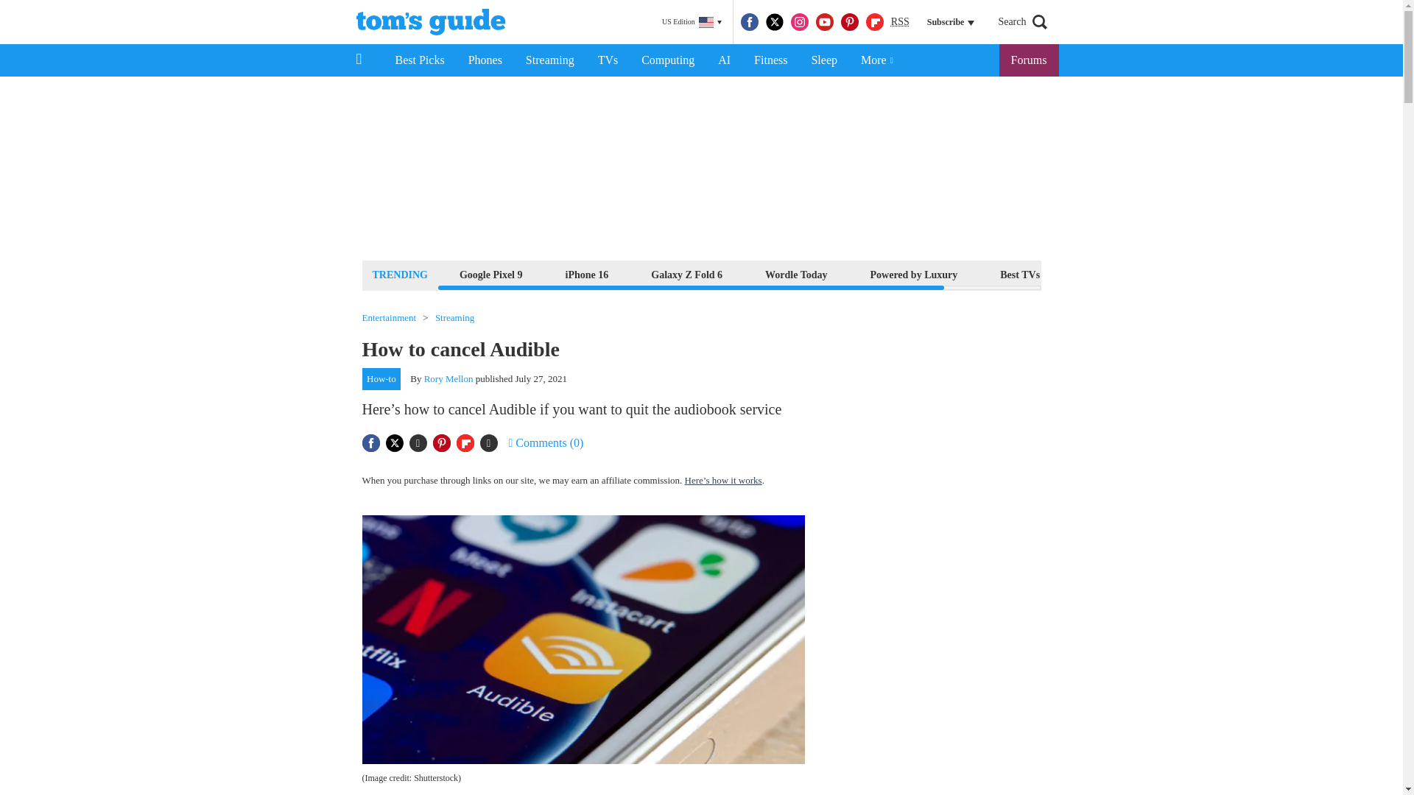 The width and height of the screenshot is (1414, 795). Describe the element at coordinates (419, 60) in the screenshot. I see `Best Picks` at that location.